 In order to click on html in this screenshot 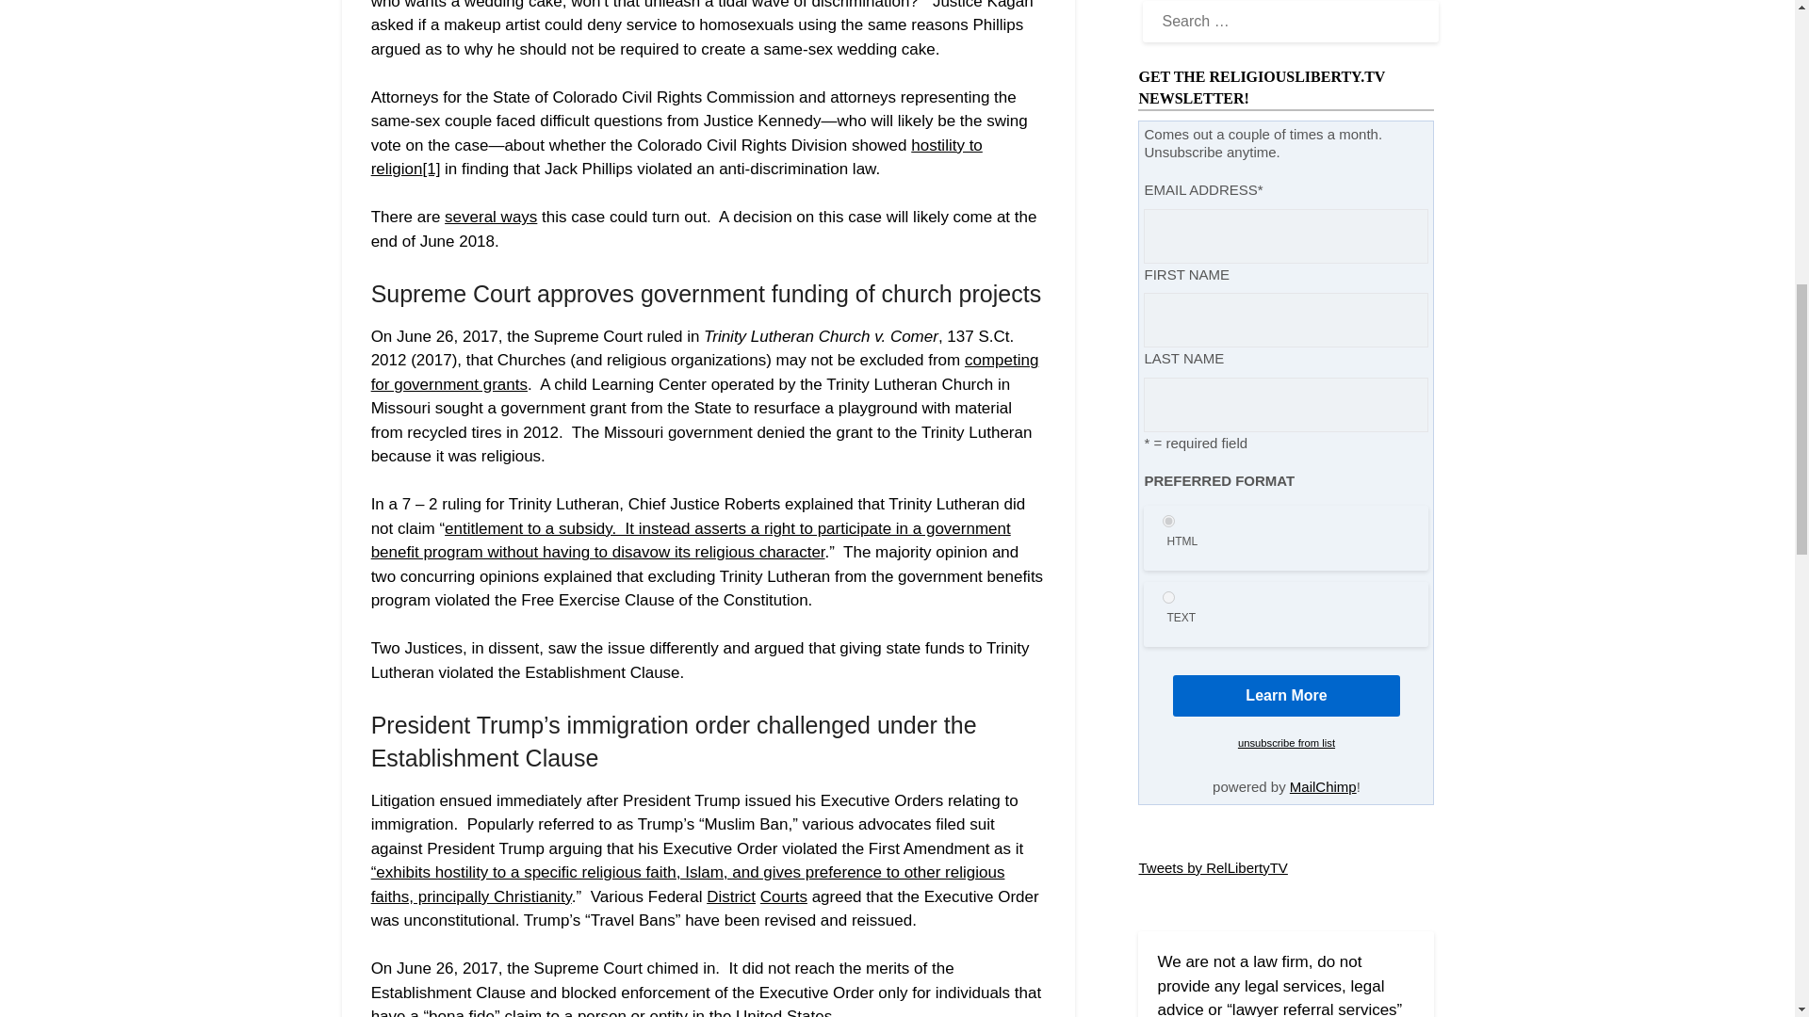, I will do `click(1168, 520)`.